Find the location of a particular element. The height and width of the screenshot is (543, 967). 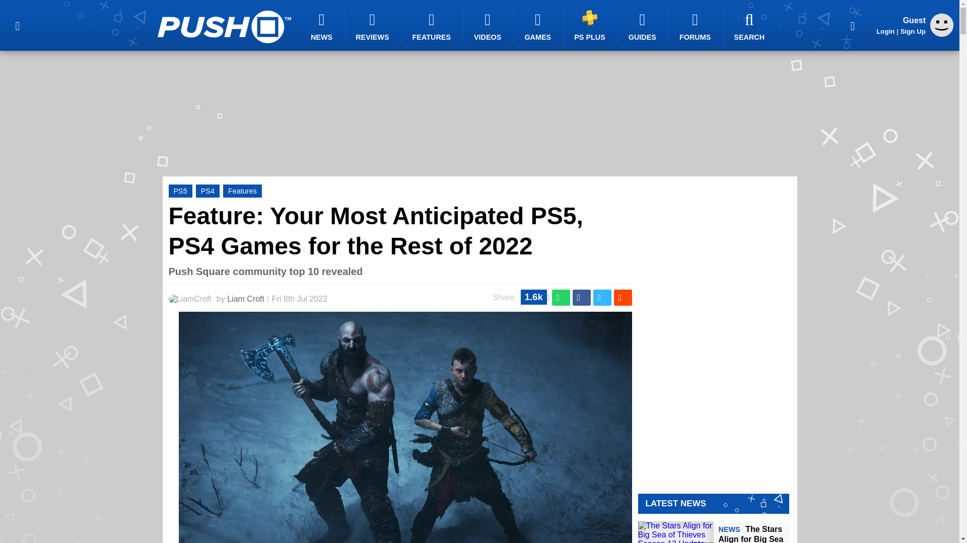

VIDEOS is located at coordinates (489, 26).